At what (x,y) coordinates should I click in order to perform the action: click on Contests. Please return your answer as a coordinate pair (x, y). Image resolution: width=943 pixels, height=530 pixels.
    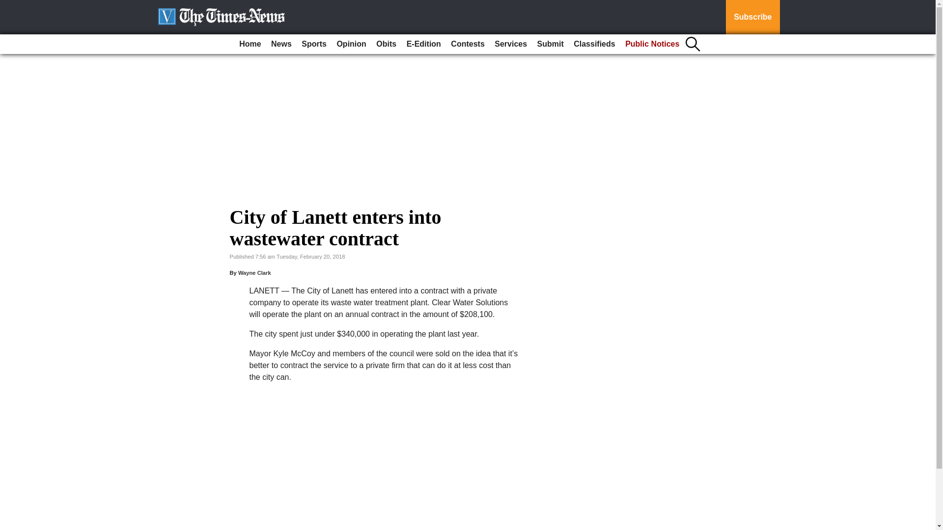
    Looking at the image, I should click on (468, 44).